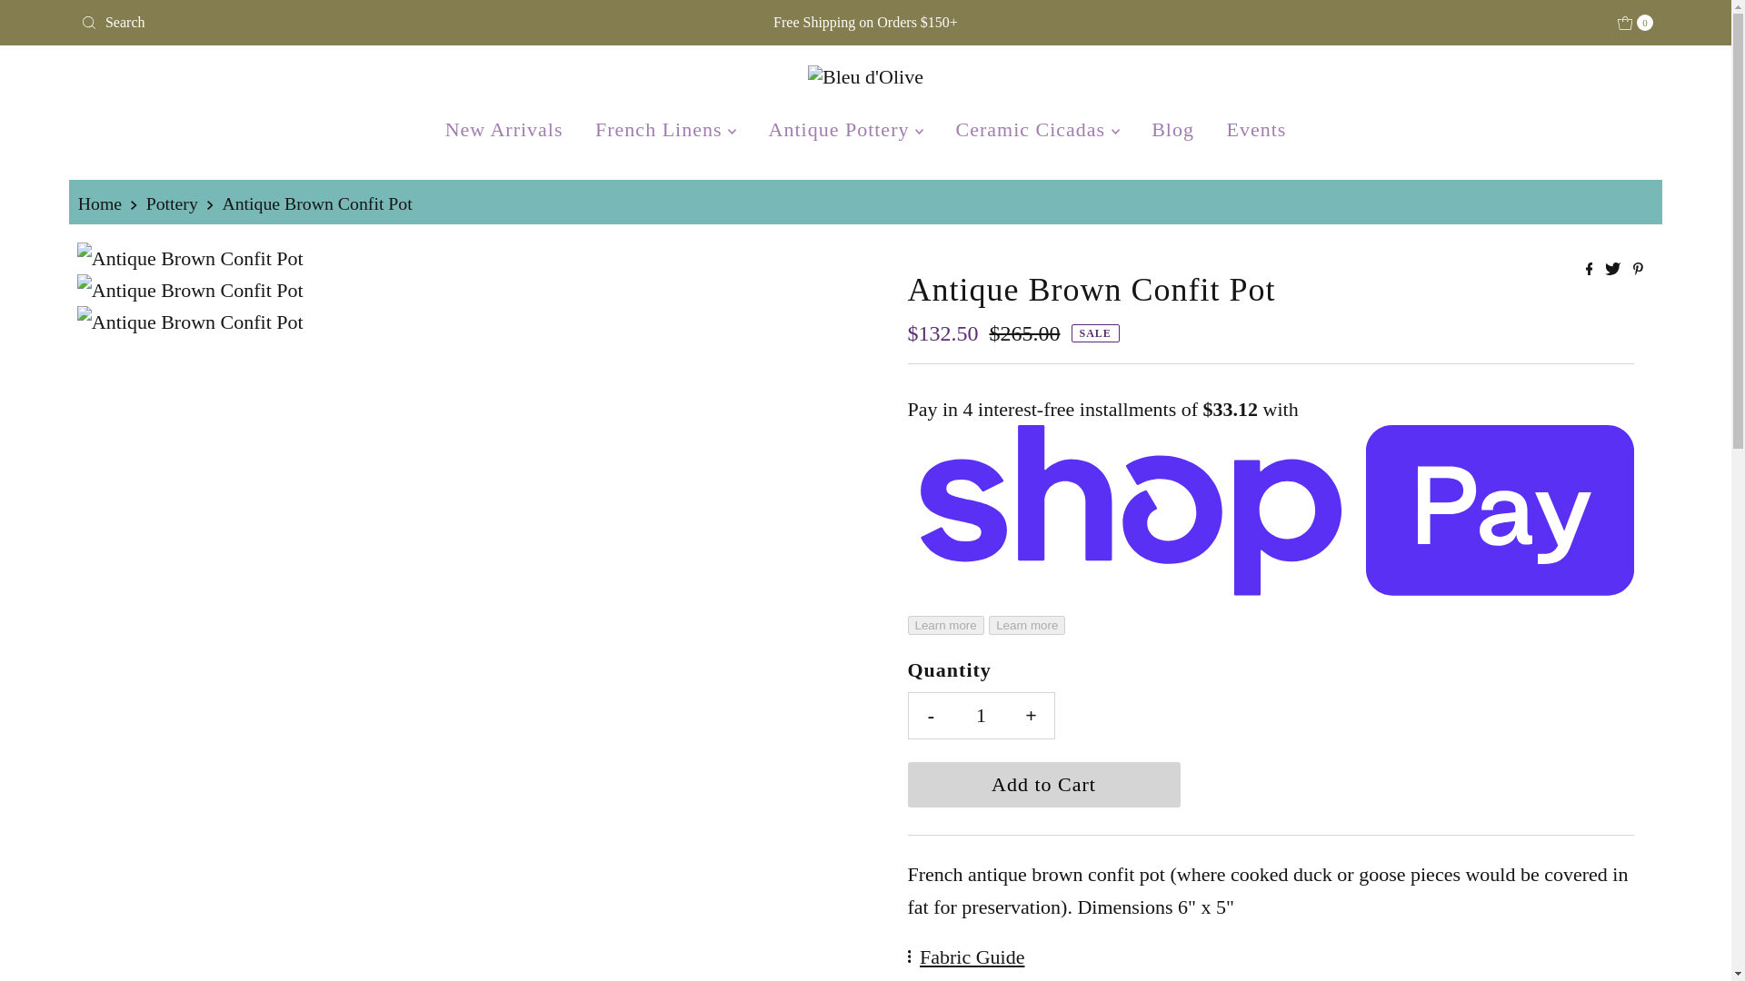  I want to click on 1, so click(982, 716).